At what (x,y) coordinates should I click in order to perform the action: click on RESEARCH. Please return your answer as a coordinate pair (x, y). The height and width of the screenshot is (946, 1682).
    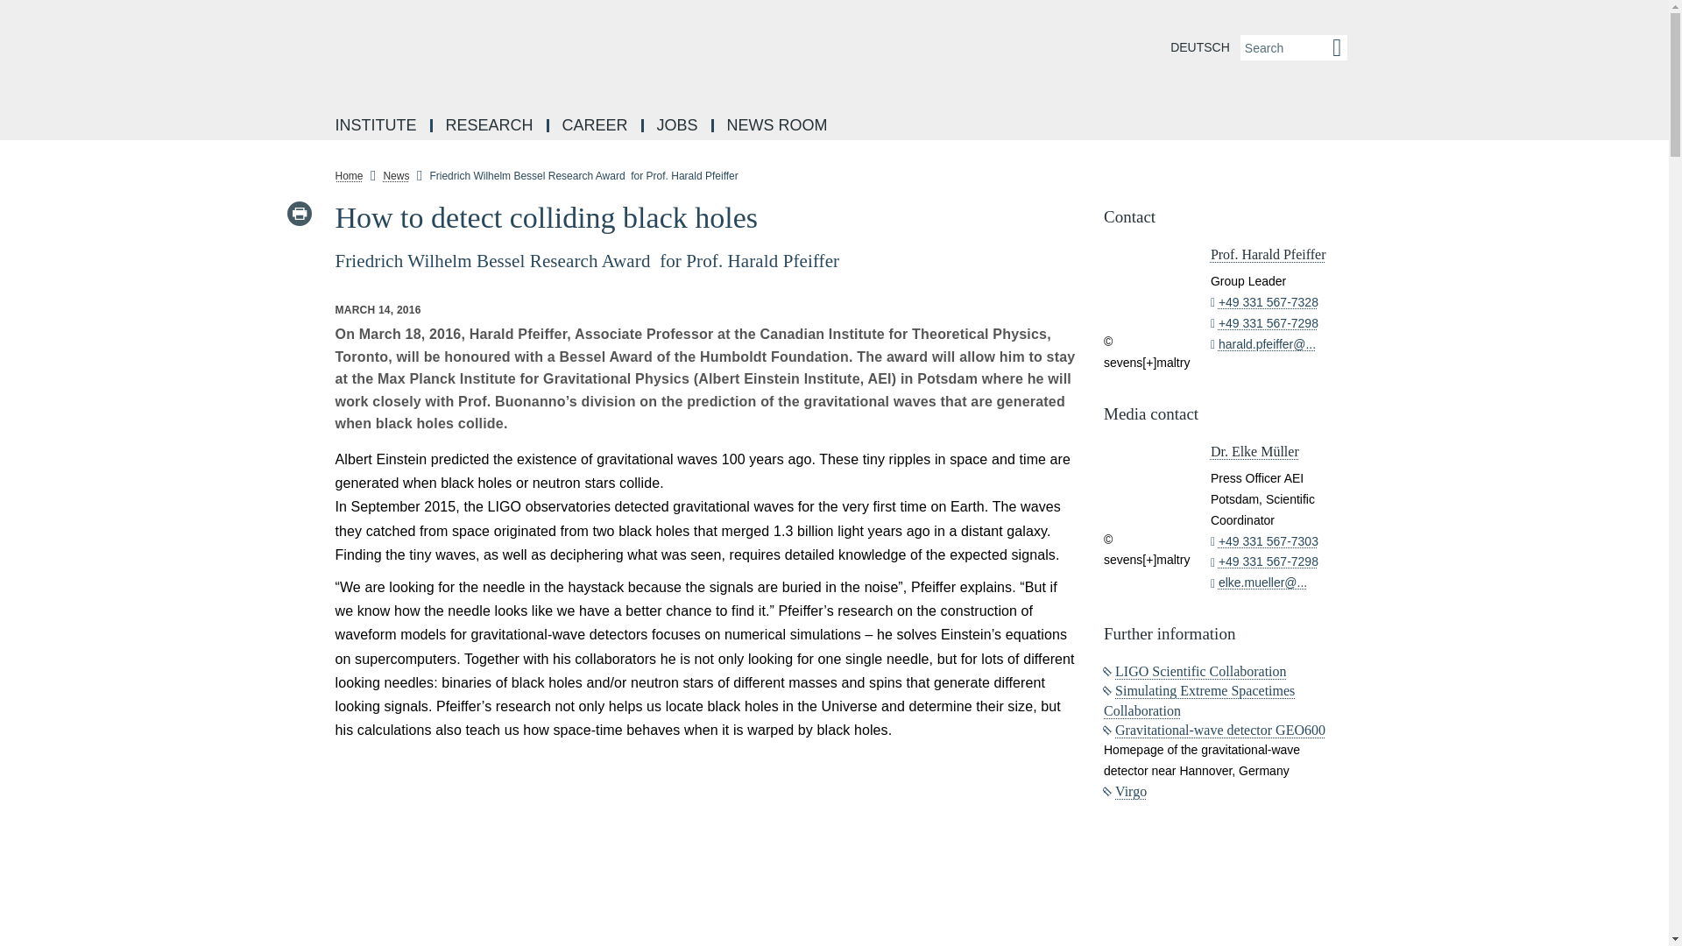
    Looking at the image, I should click on (491, 126).